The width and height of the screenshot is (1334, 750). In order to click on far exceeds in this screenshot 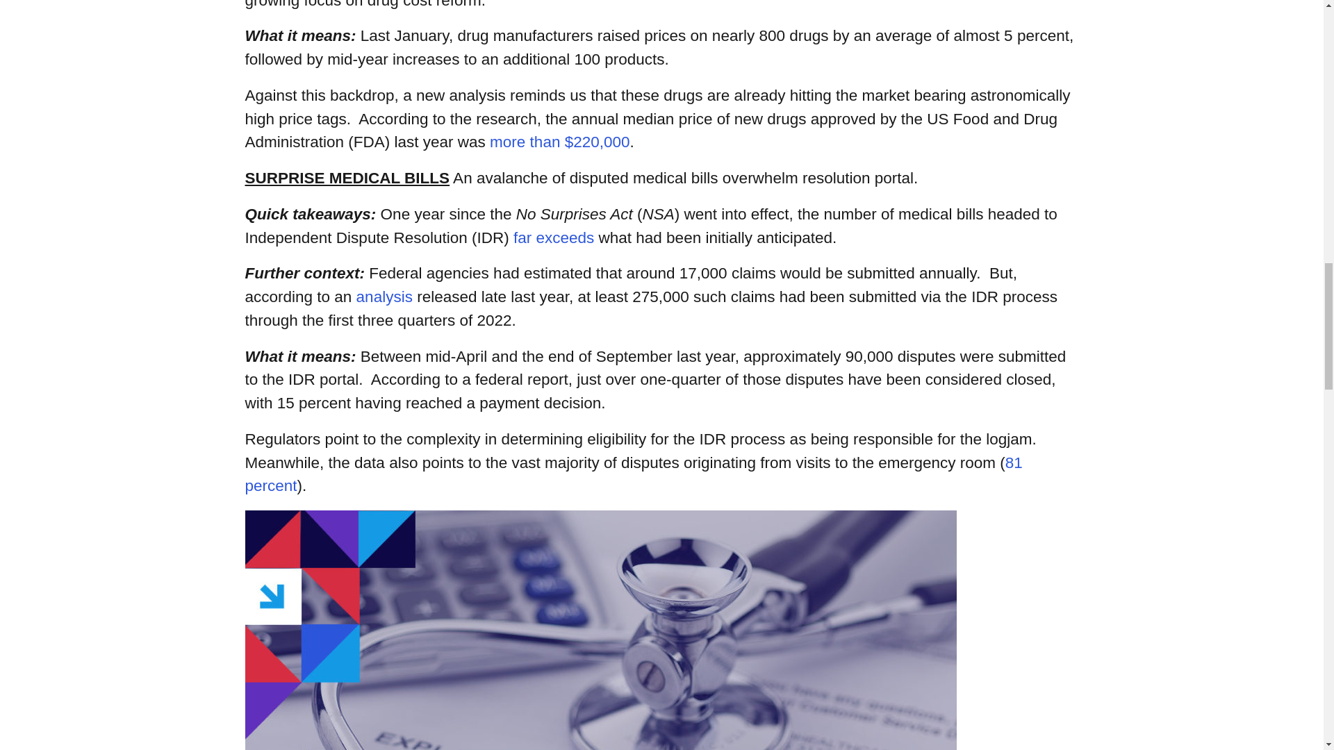, I will do `click(553, 237)`.